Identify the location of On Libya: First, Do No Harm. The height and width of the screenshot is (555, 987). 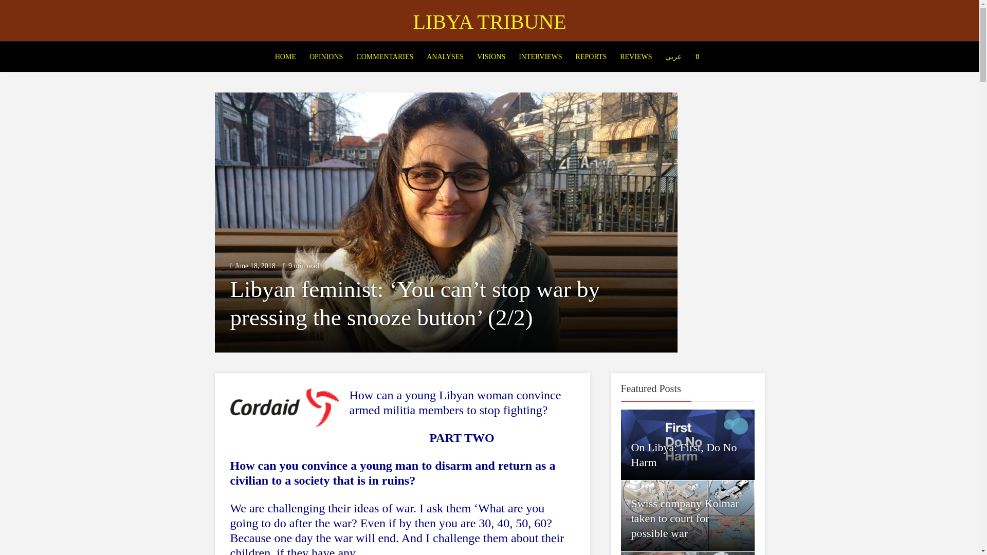
(684, 454).